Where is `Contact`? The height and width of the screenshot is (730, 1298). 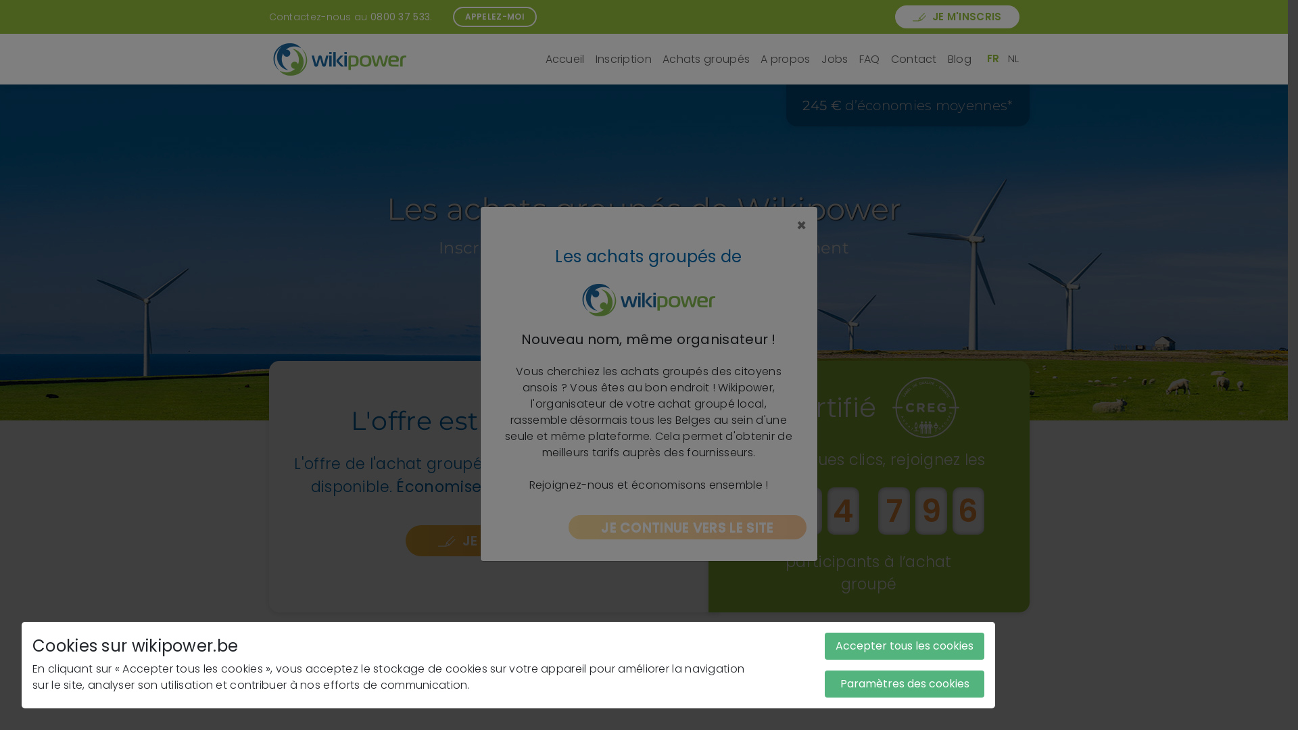
Contact is located at coordinates (914, 59).